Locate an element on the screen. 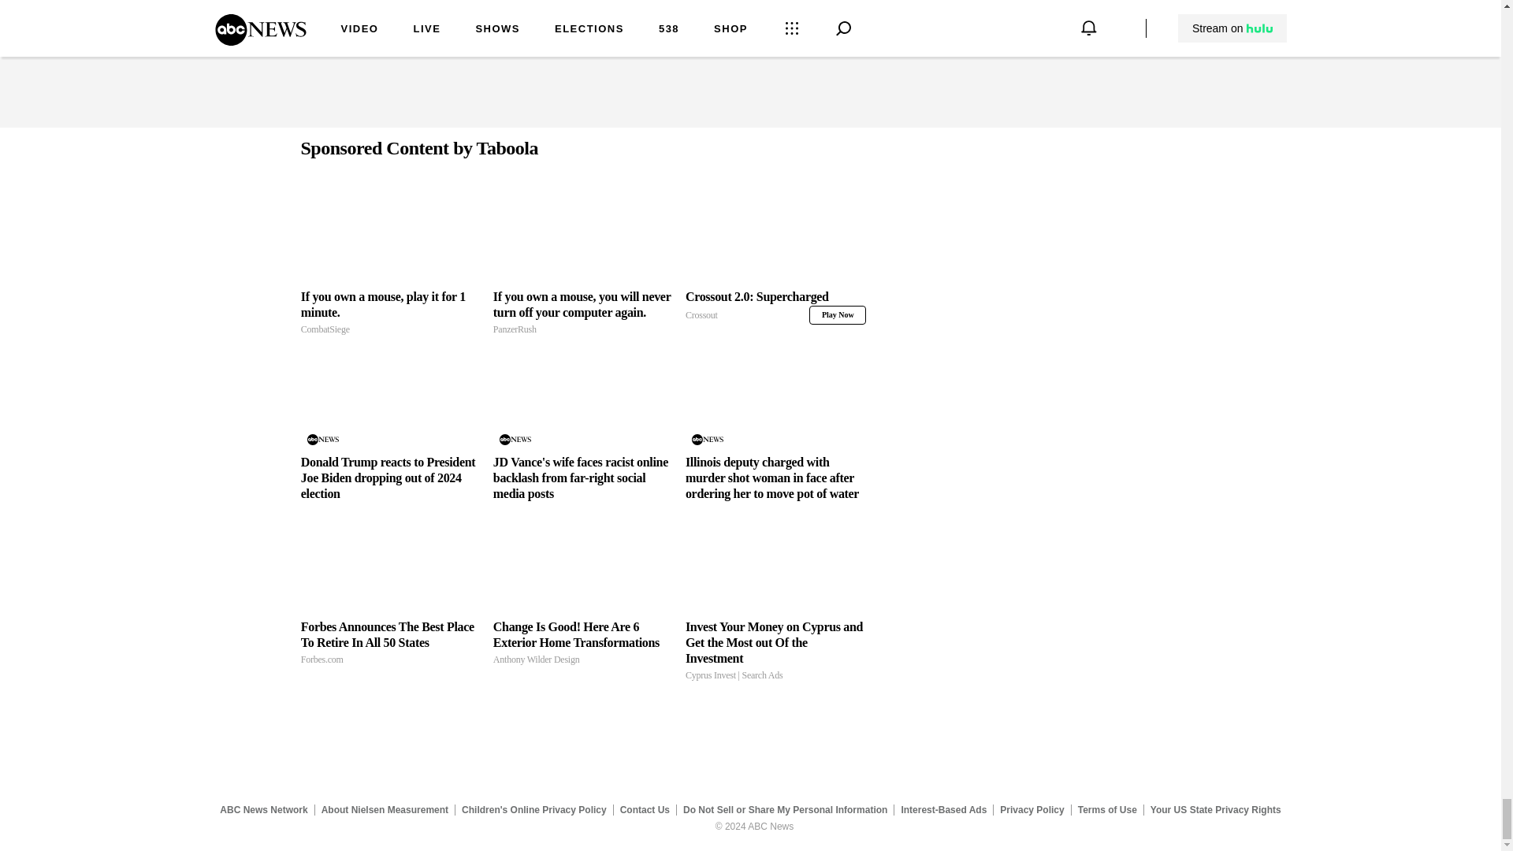  Play Now is located at coordinates (837, 314).